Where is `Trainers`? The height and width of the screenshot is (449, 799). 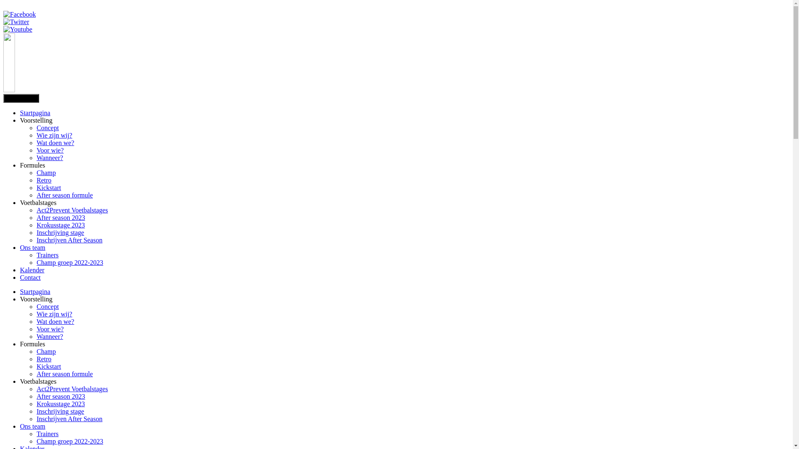 Trainers is located at coordinates (47, 255).